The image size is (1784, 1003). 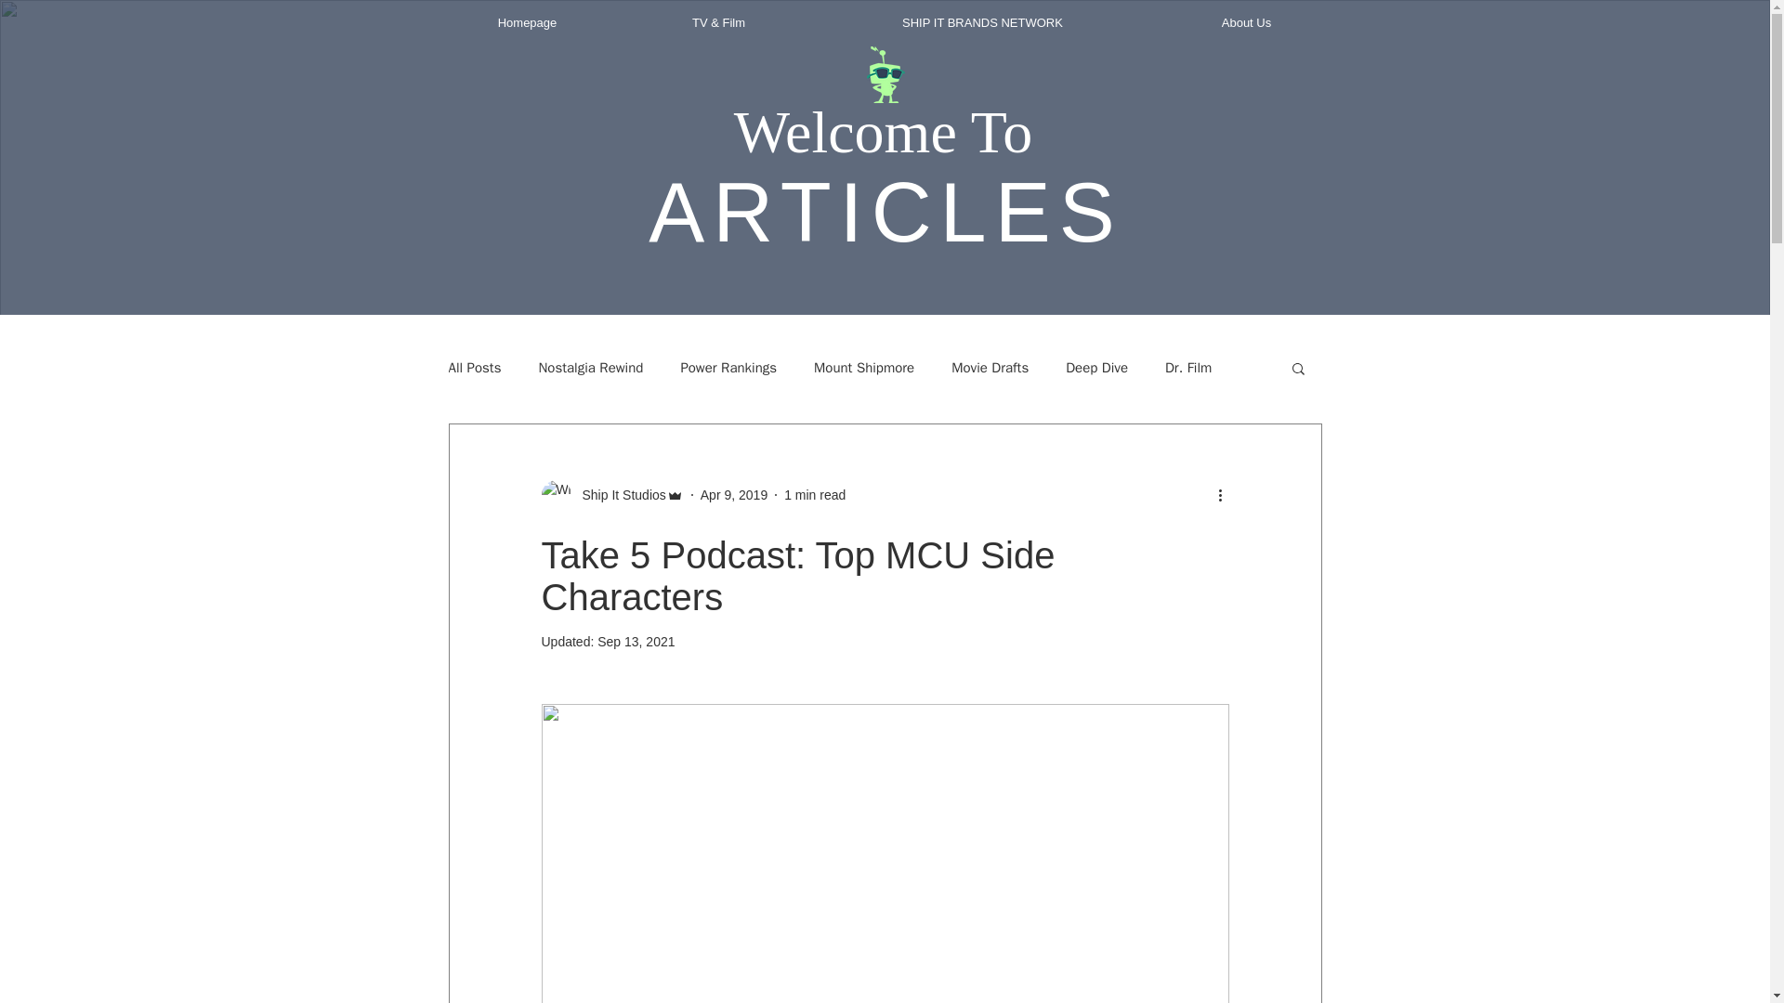 I want to click on Nostalgia Rewind, so click(x=590, y=367).